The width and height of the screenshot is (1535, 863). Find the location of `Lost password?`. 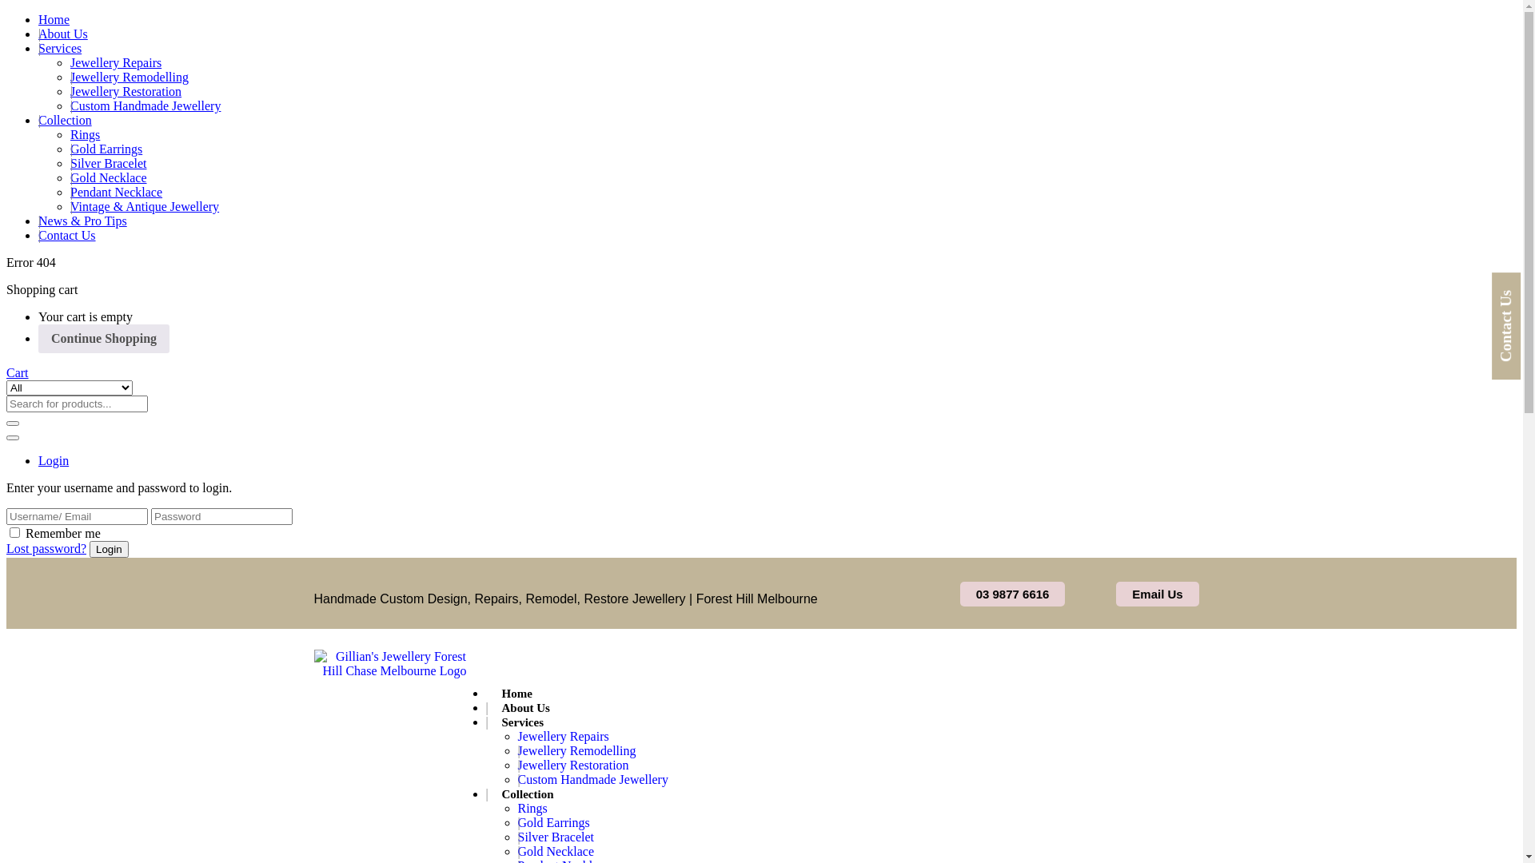

Lost password? is located at coordinates (46, 548).